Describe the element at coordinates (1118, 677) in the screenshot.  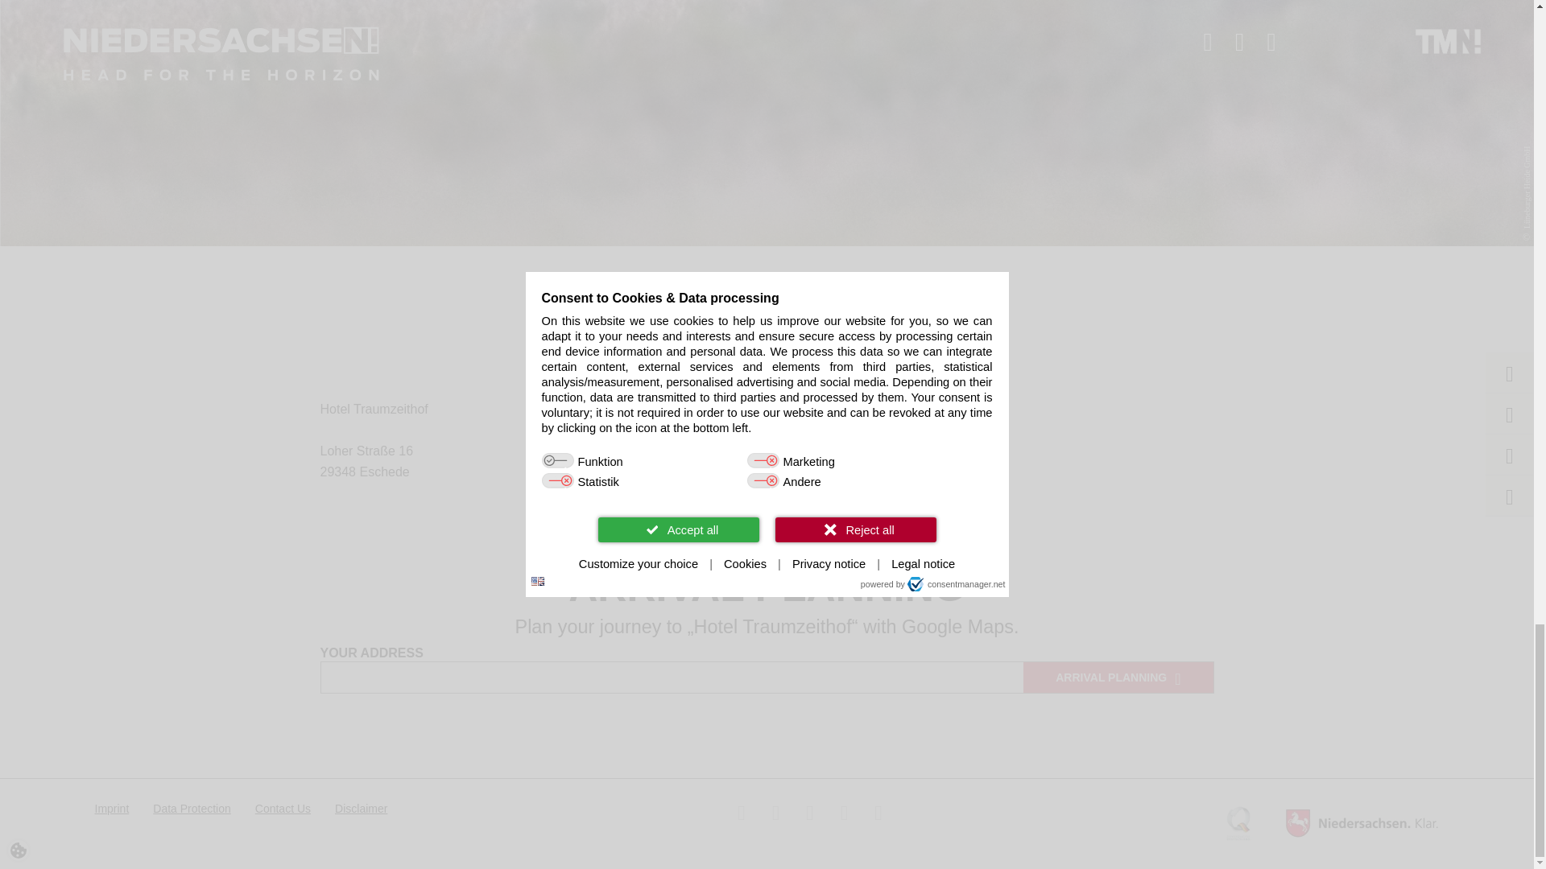
I see `ARRIVAL PLANNING` at that location.